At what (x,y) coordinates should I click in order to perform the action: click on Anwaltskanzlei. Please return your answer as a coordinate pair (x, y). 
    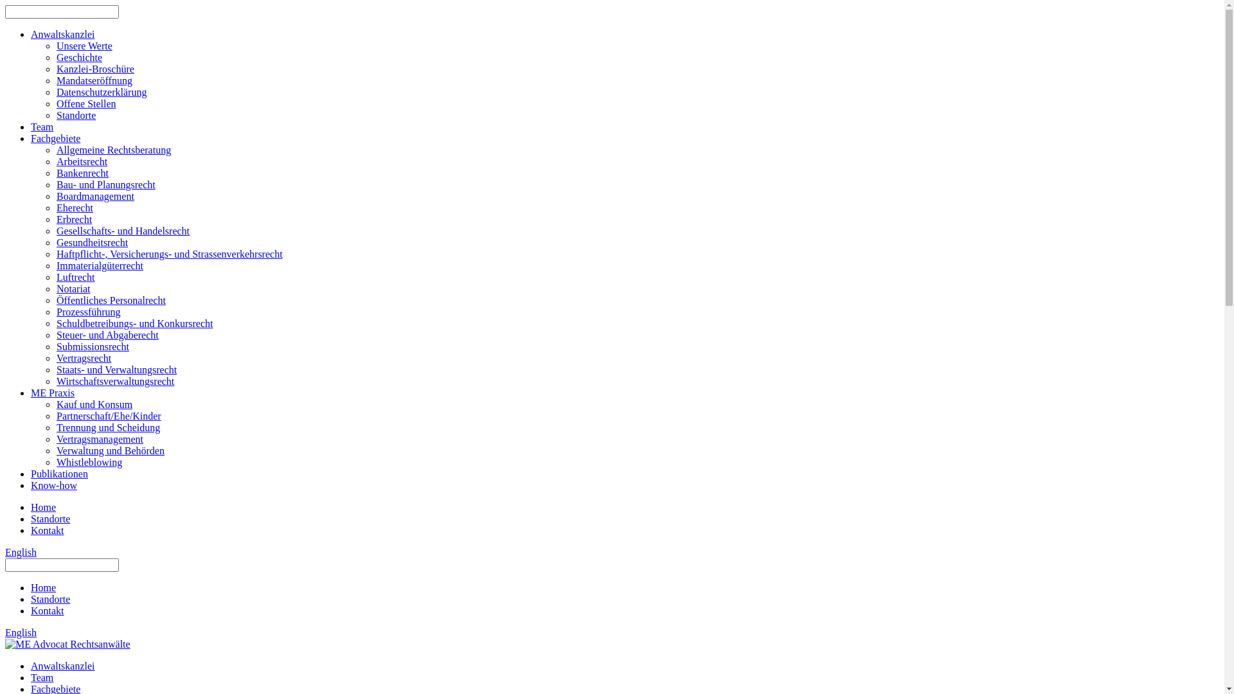
    Looking at the image, I should click on (63, 35).